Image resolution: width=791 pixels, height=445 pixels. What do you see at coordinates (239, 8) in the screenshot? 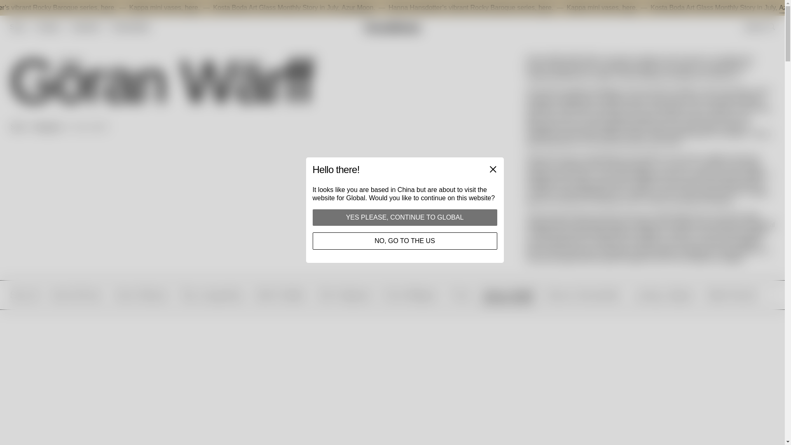
I see `here` at bounding box center [239, 8].